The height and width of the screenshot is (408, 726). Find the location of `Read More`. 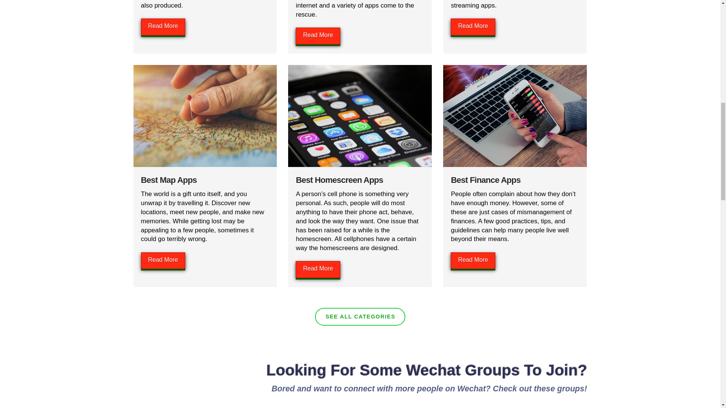

Read More is located at coordinates (163, 261).